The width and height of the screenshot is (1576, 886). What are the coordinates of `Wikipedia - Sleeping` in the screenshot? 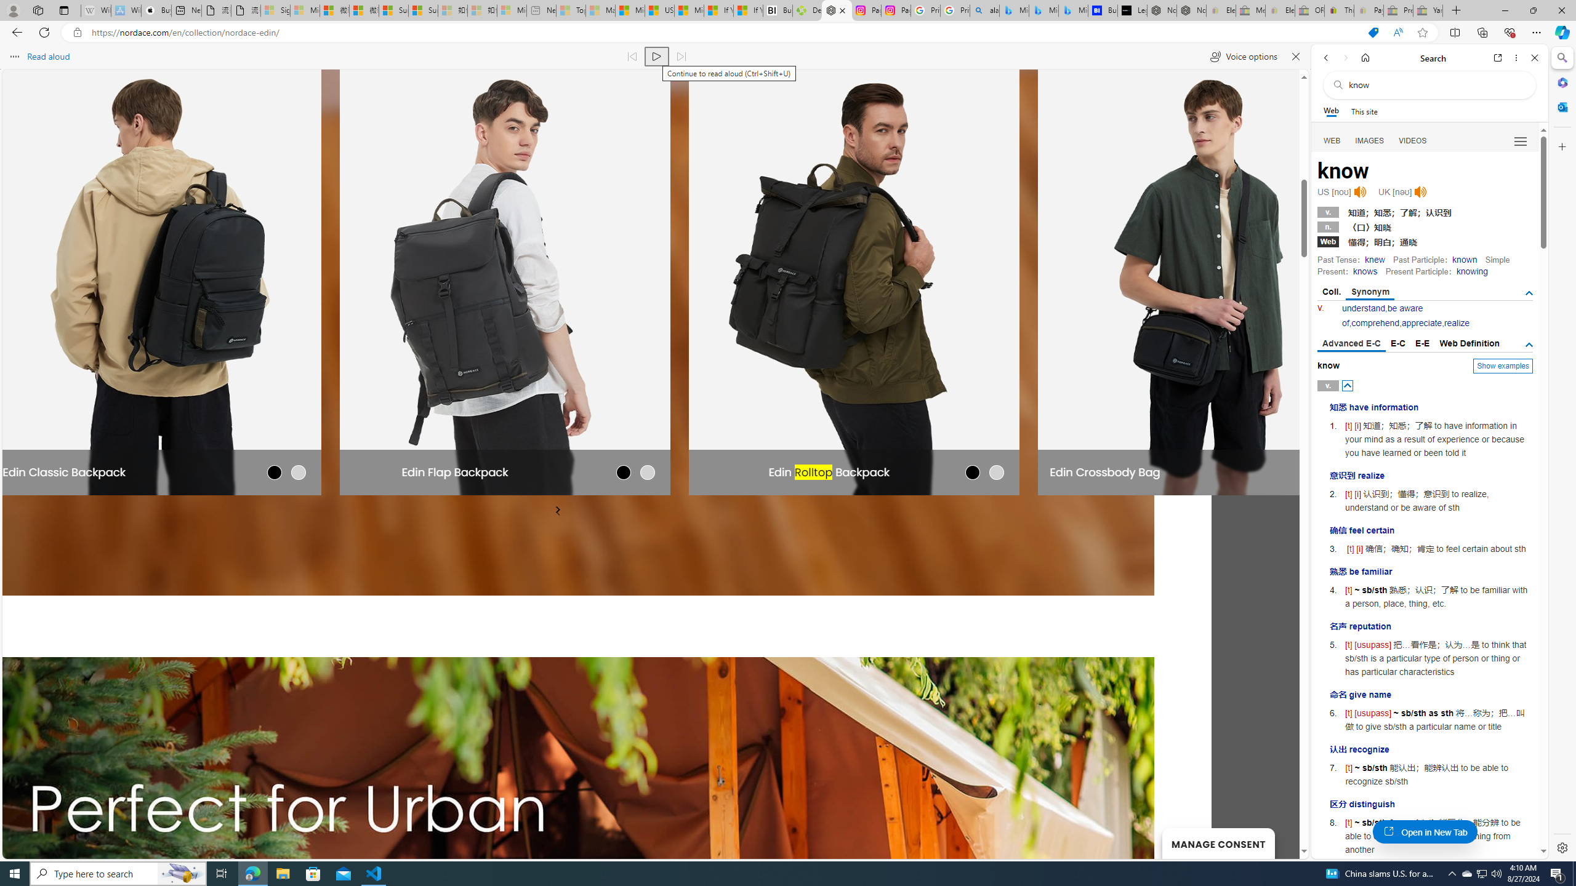 It's located at (96, 10).